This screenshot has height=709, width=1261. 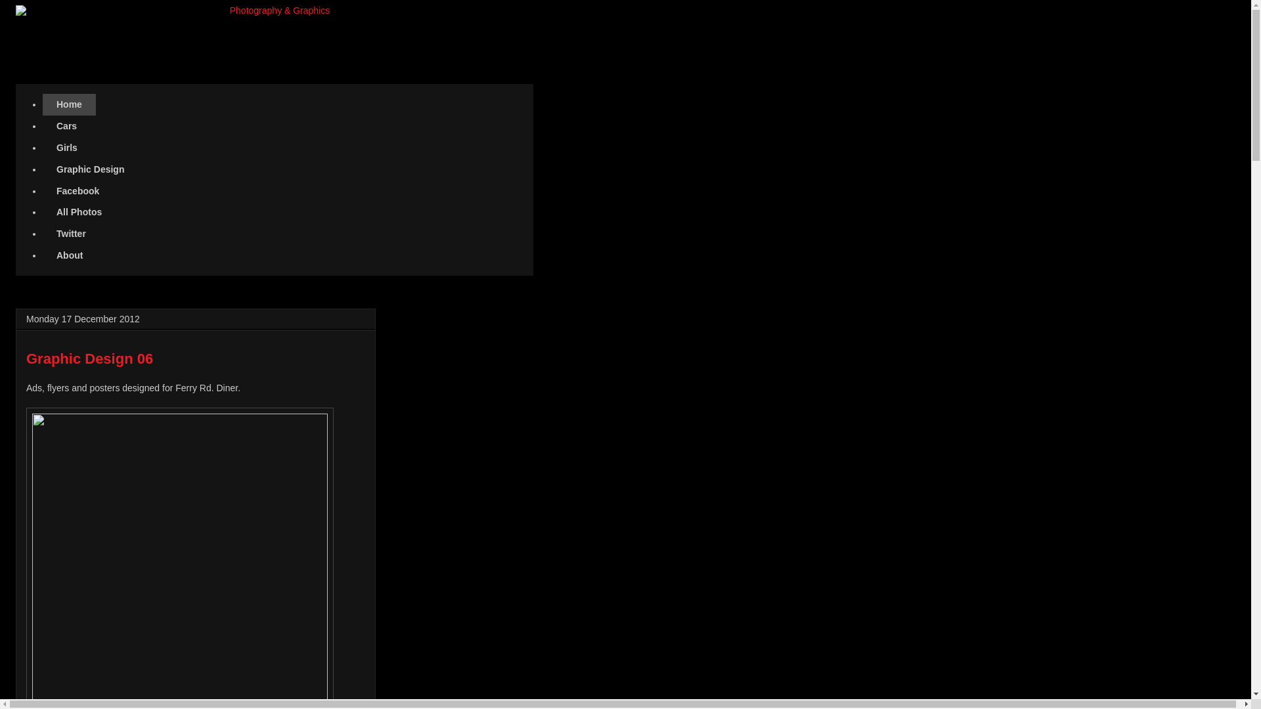 I want to click on Home, so click(x=70, y=105).